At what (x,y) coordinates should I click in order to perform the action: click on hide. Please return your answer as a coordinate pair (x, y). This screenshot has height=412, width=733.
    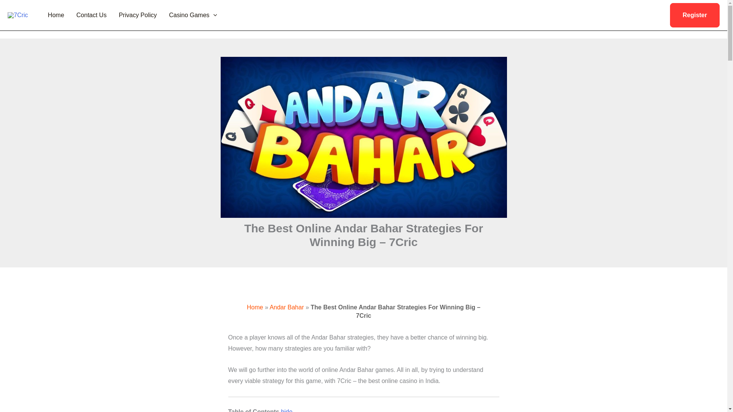
    Looking at the image, I should click on (286, 410).